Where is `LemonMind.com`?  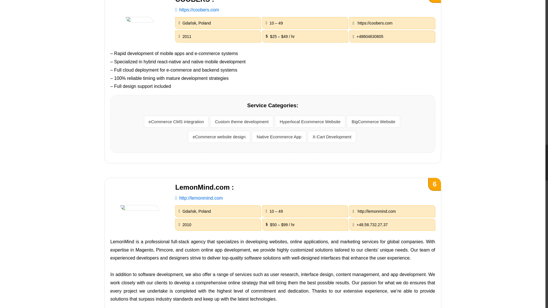
LemonMind.com is located at coordinates (199, 198).